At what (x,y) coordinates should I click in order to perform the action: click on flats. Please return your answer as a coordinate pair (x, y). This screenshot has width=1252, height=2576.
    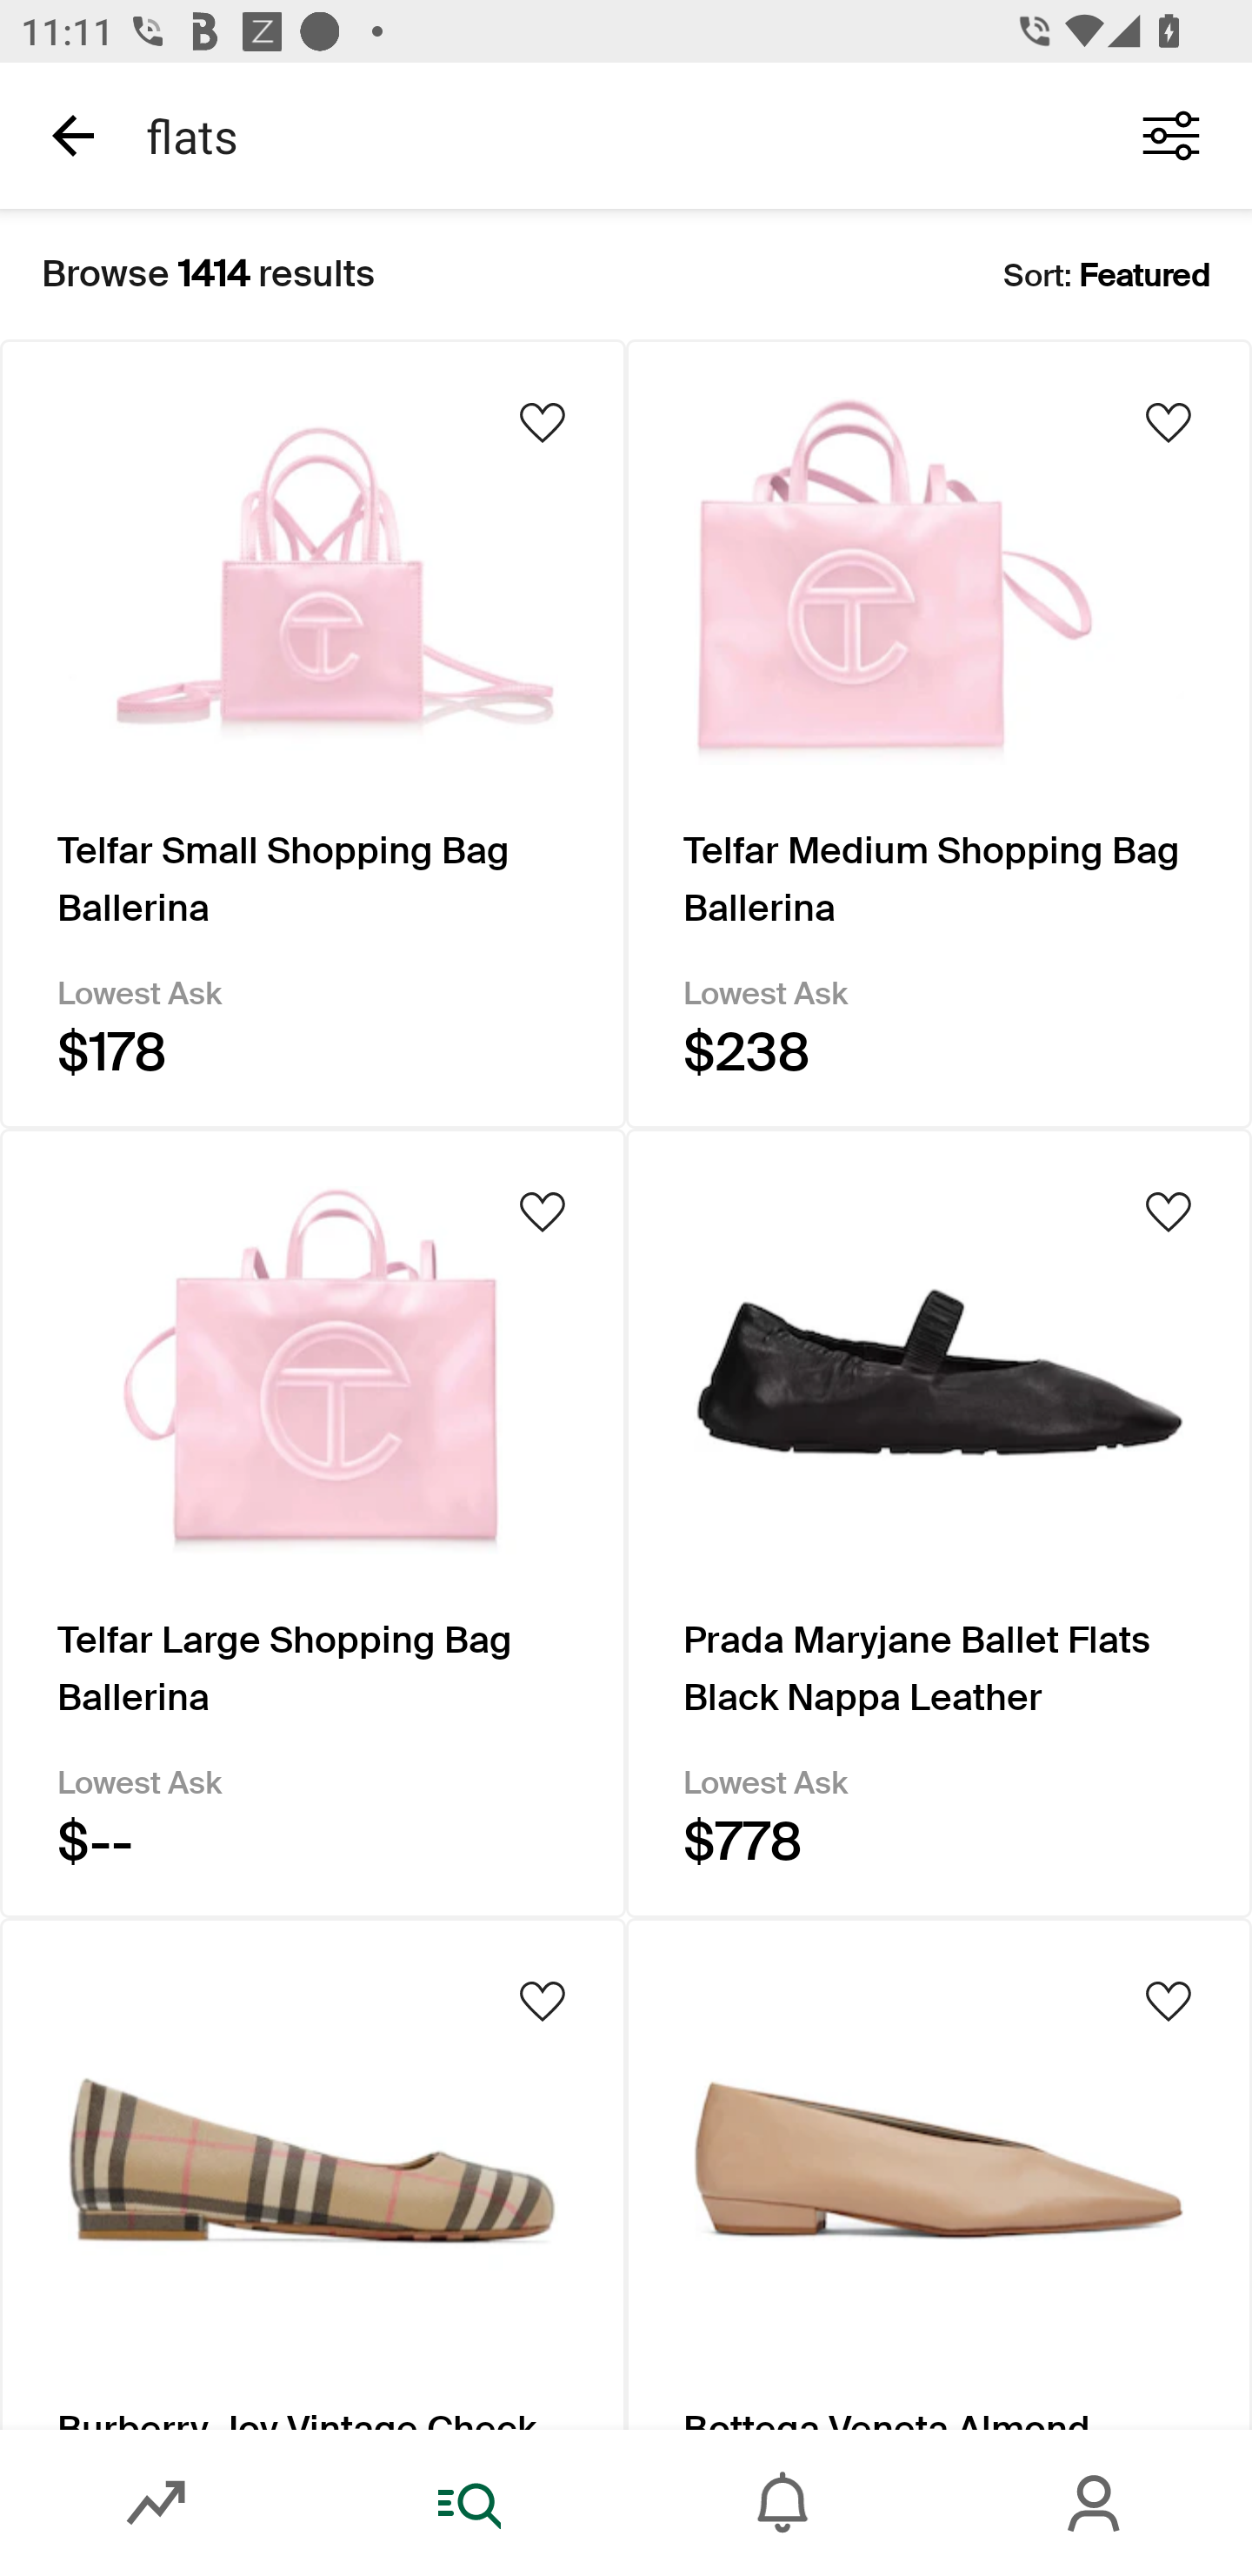
    Looking at the image, I should click on (607, 135).